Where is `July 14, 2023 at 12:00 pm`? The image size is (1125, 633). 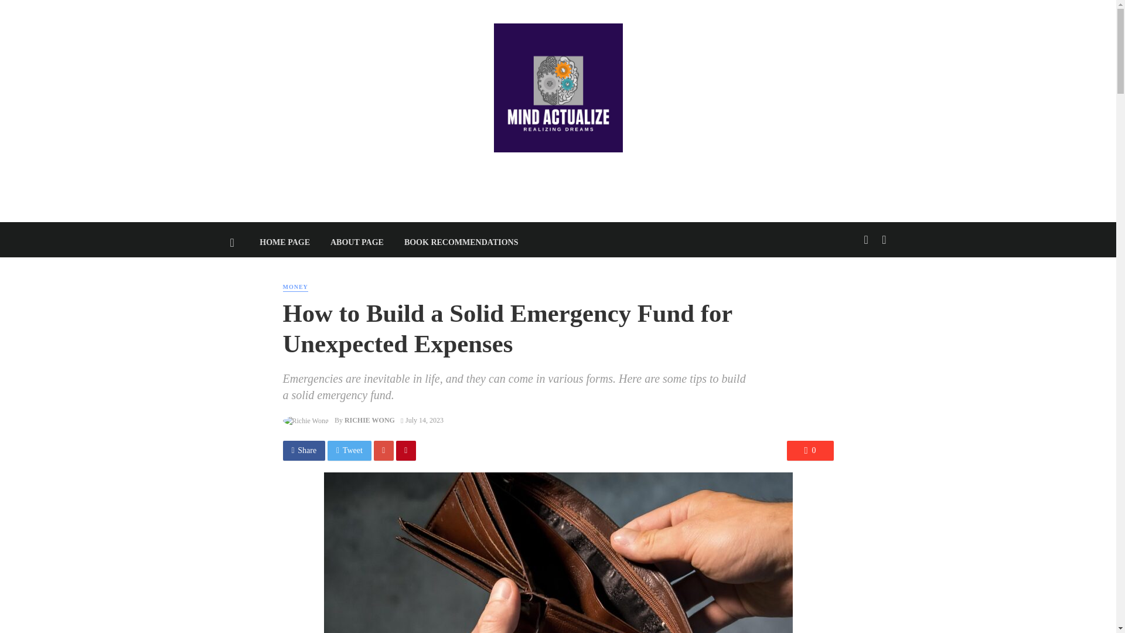 July 14, 2023 at 12:00 pm is located at coordinates (422, 420).